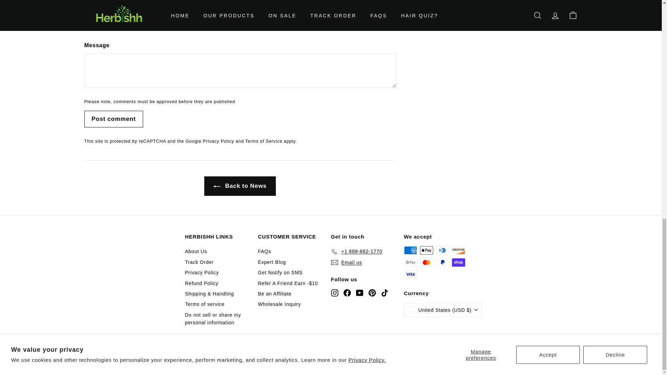 This screenshot has width=667, height=375. What do you see at coordinates (426, 250) in the screenshot?
I see `Apple Pay` at bounding box center [426, 250].